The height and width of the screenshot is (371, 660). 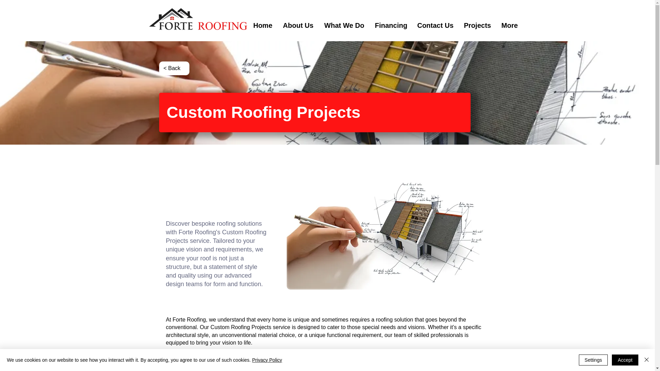 I want to click on Contact Us, so click(x=435, y=25).